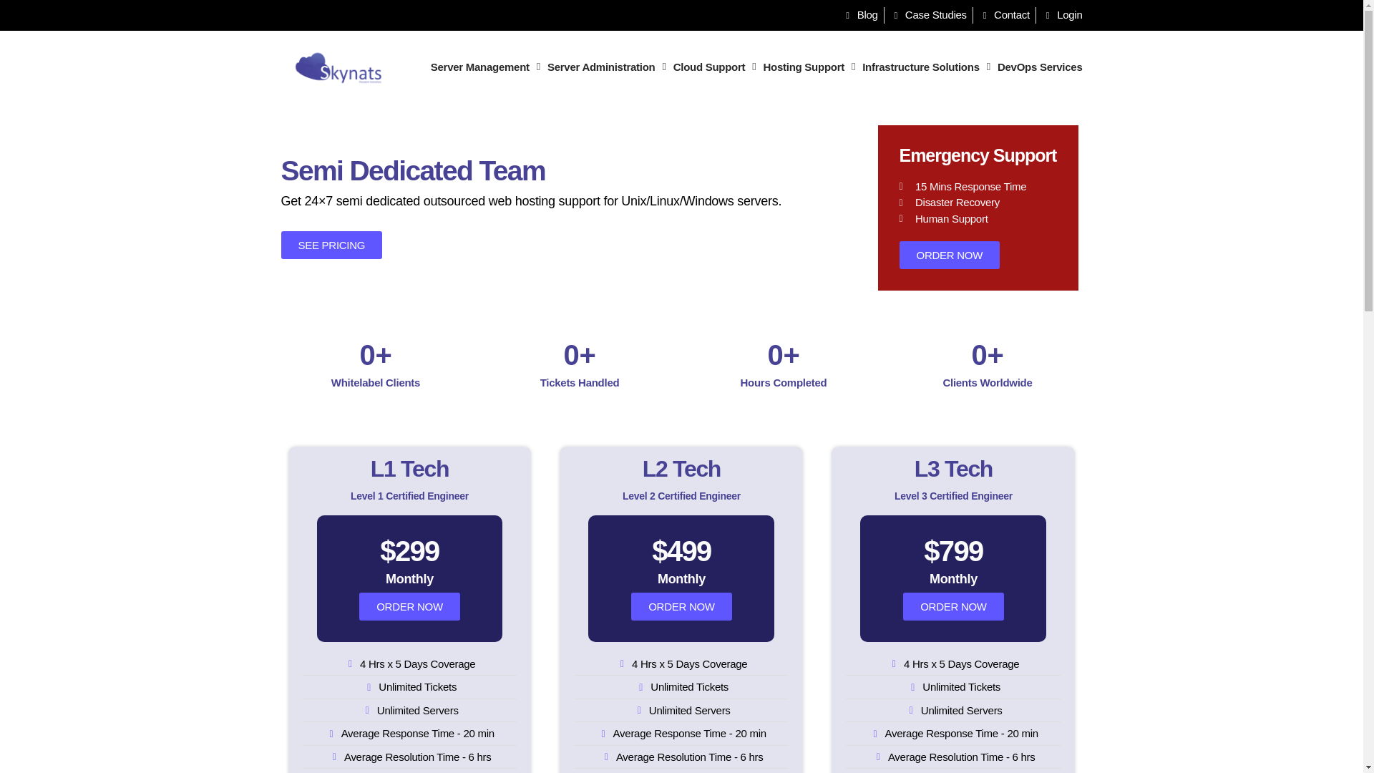 This screenshot has width=1374, height=773. I want to click on Login, so click(1062, 15).